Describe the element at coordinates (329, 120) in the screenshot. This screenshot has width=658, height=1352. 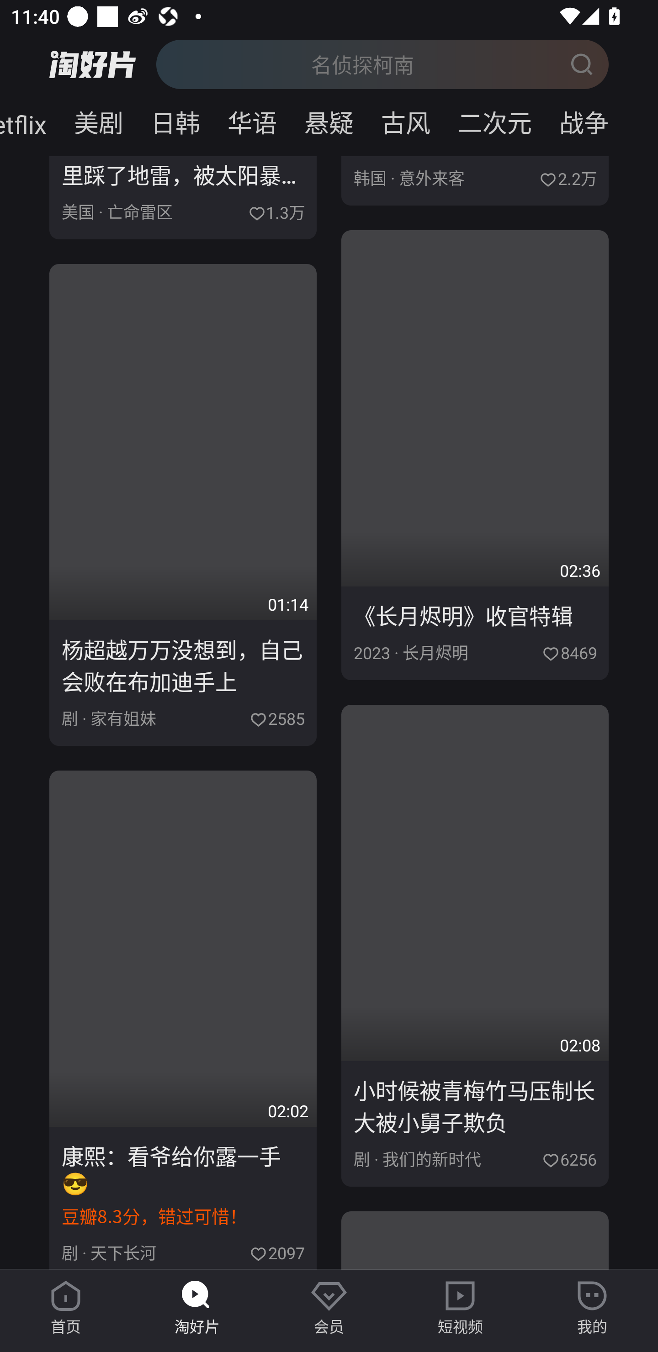
I see `悬疑` at that location.